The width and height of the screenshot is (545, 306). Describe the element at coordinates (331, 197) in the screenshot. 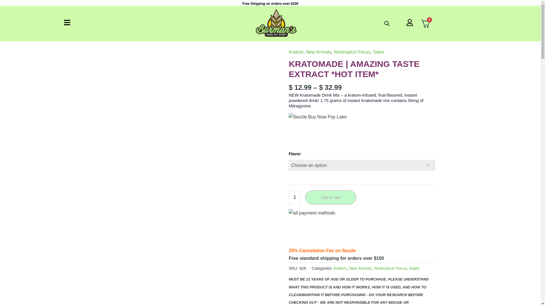

I see `Add to cart` at that location.